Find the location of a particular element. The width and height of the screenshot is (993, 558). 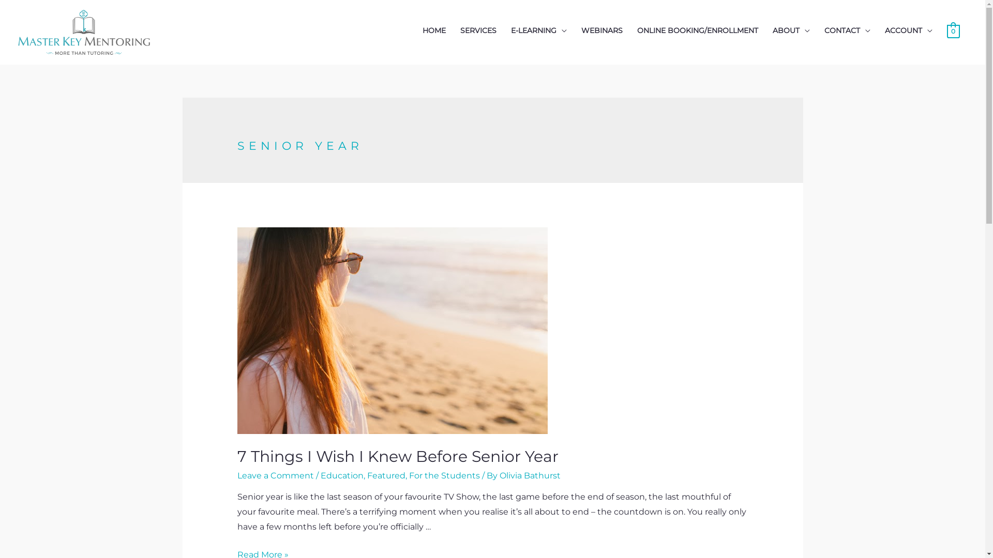

Leave a Comment is located at coordinates (276, 475).